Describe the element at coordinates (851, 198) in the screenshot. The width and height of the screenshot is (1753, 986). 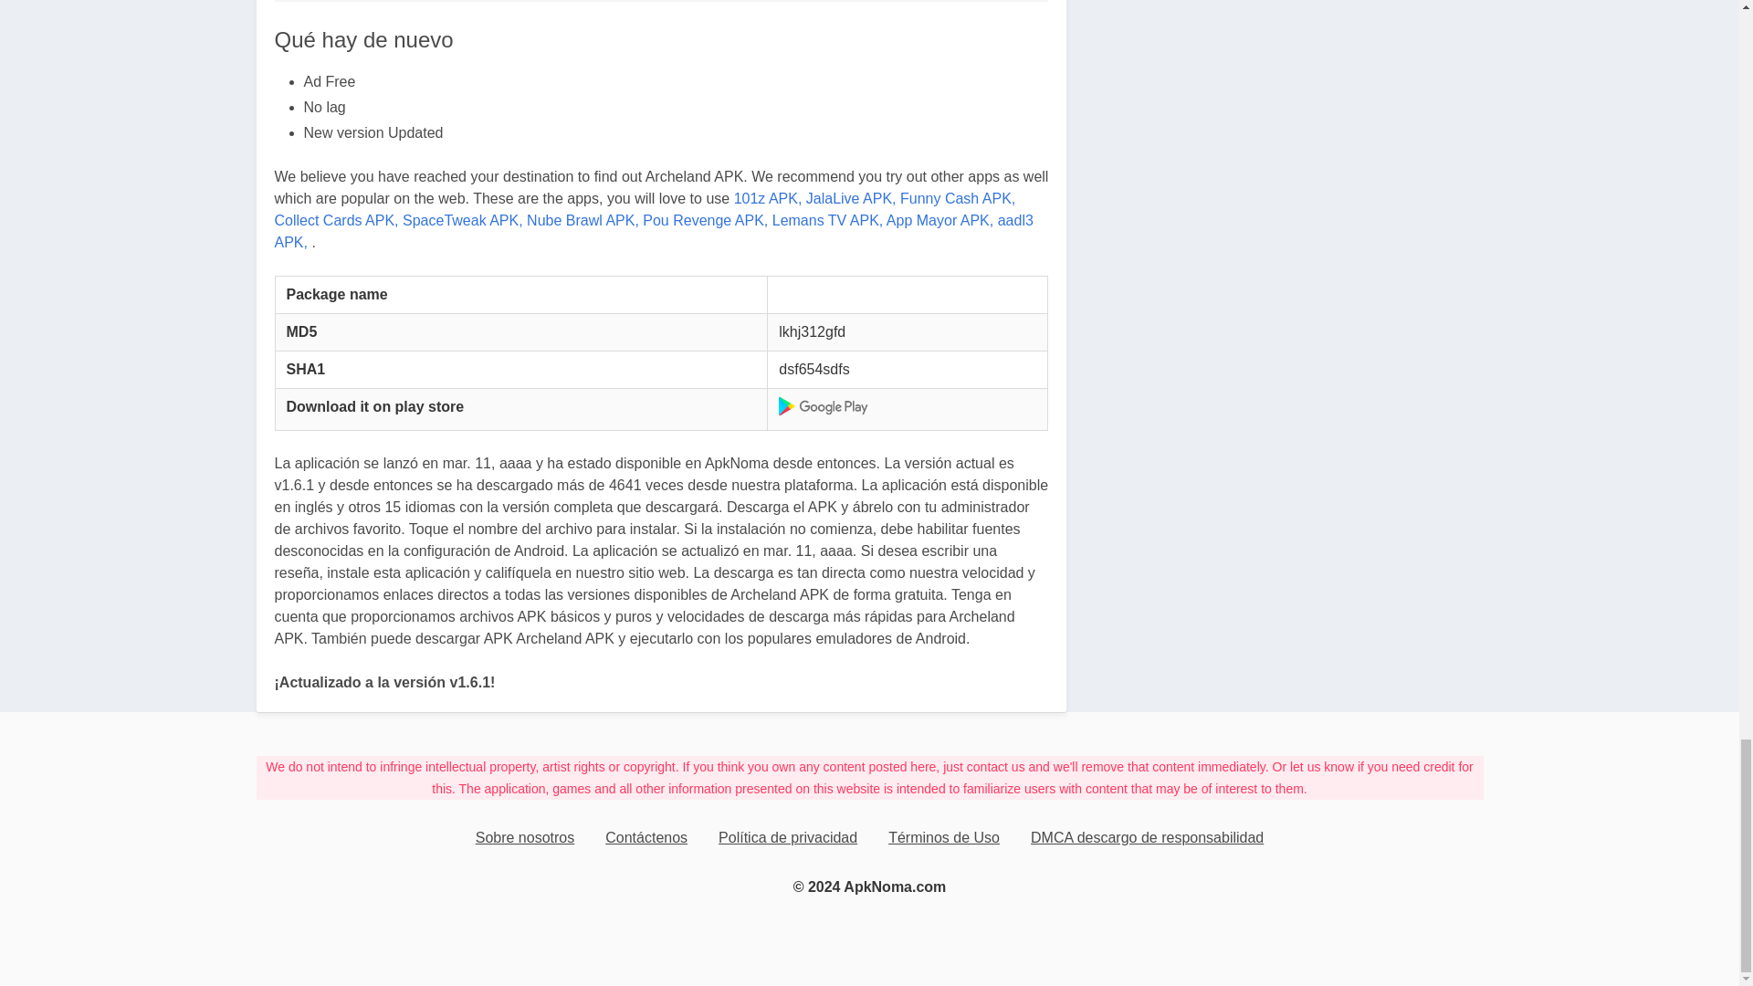
I see `JalaLive APK APK` at that location.